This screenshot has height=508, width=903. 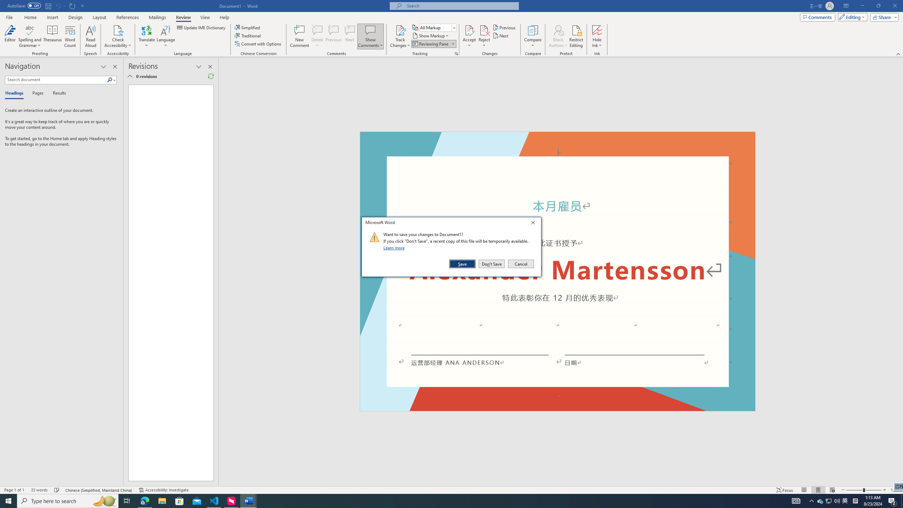 What do you see at coordinates (820, 501) in the screenshot?
I see `Web Layout` at bounding box center [820, 501].